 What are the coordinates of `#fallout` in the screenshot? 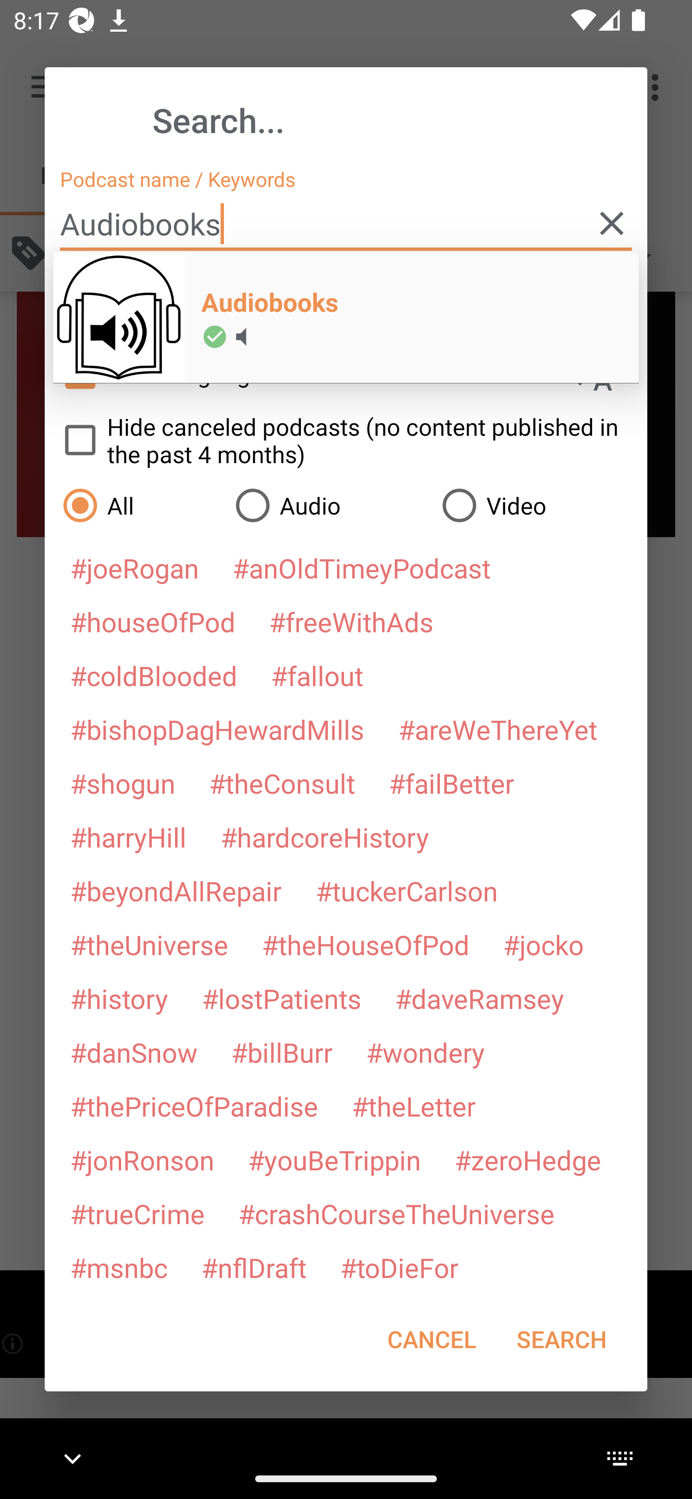 It's located at (317, 675).